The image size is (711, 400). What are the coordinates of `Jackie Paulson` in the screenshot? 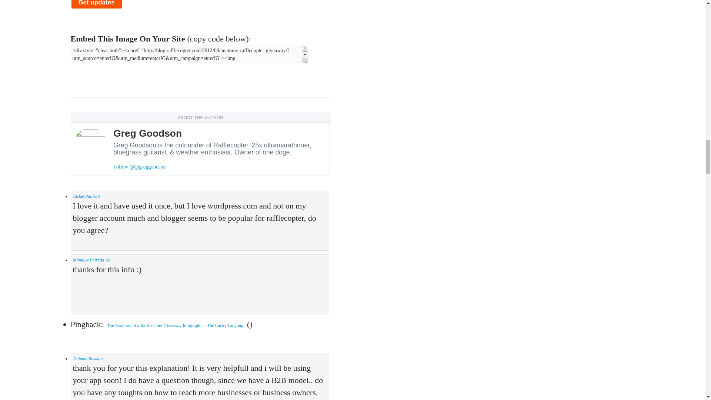 It's located at (86, 196).